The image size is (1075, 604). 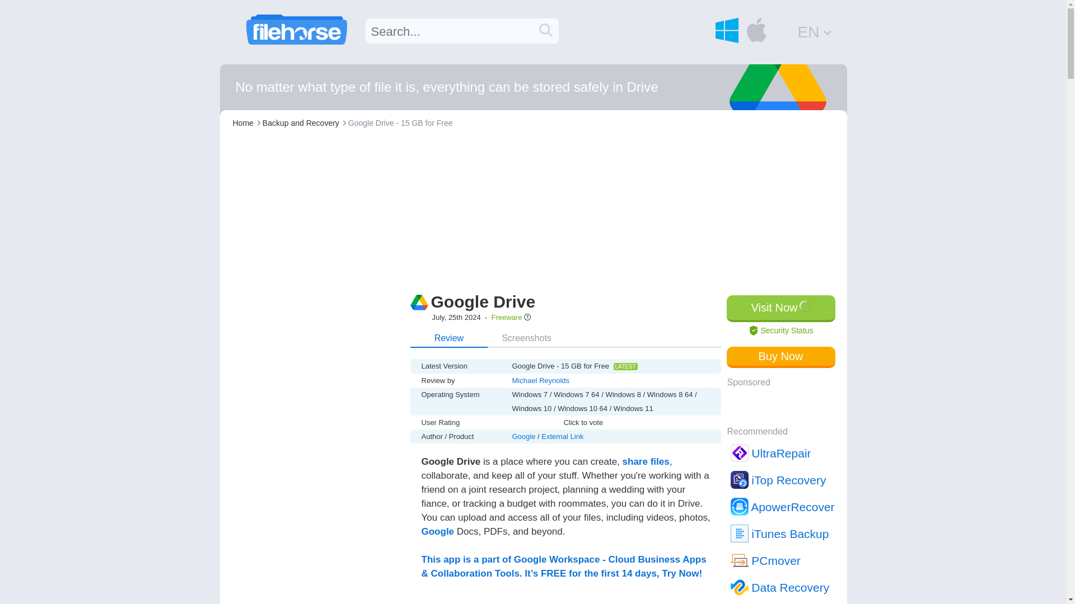 What do you see at coordinates (782, 560) in the screenshot?
I see `PCmover` at bounding box center [782, 560].